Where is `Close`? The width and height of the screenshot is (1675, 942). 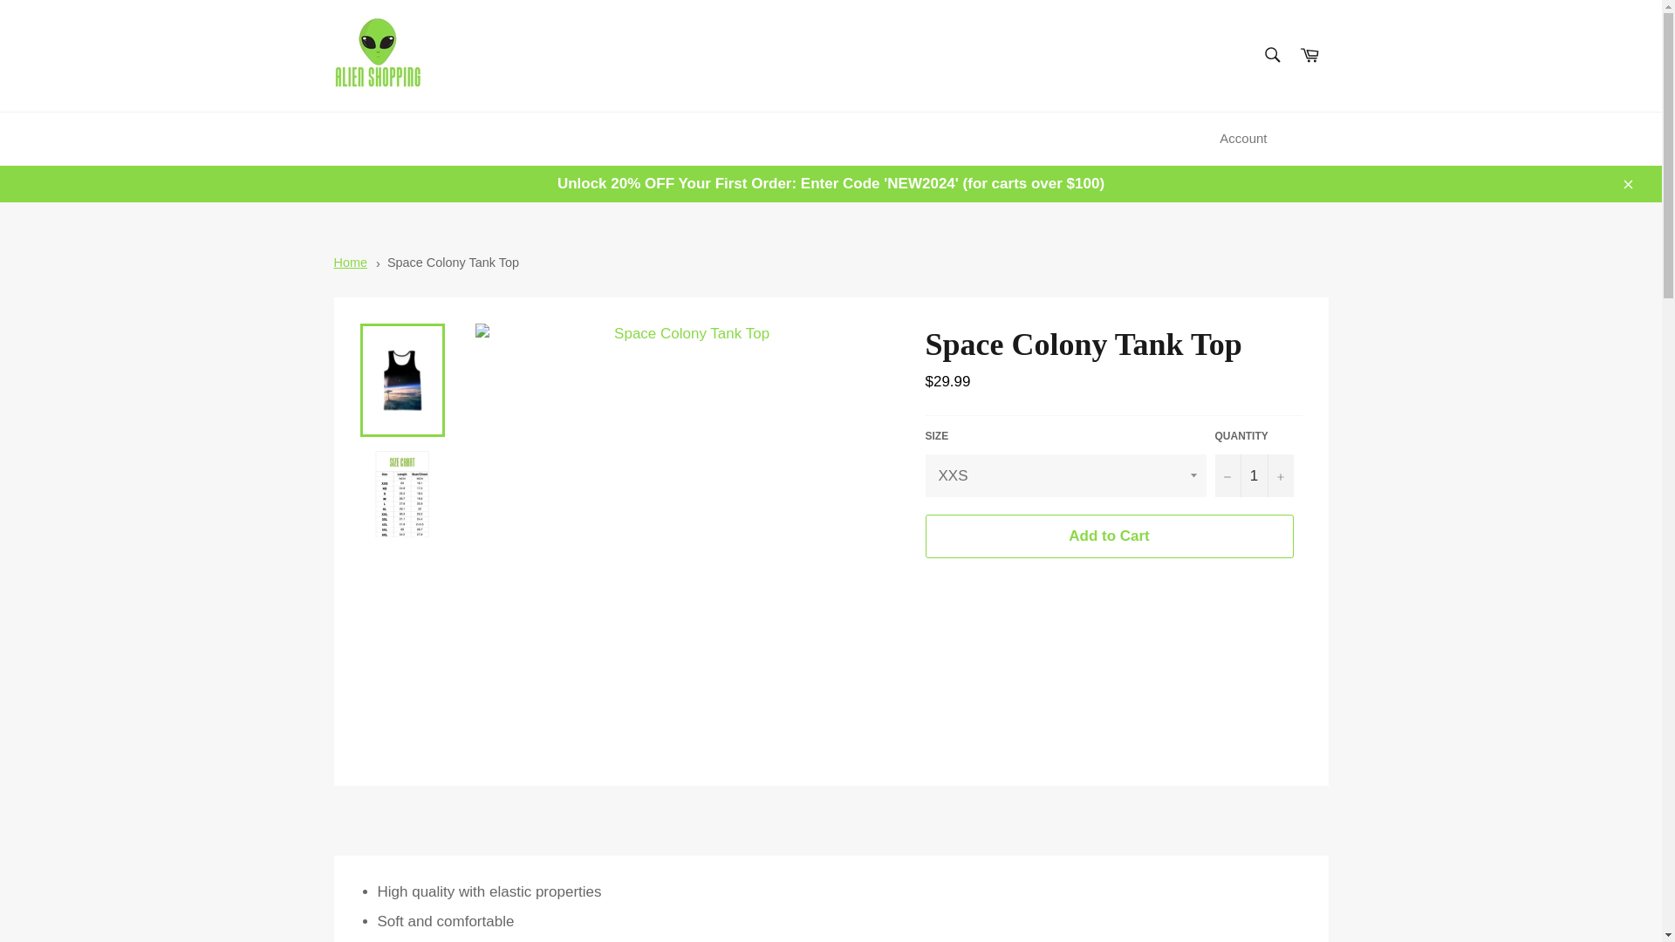 Close is located at coordinates (1627, 183).